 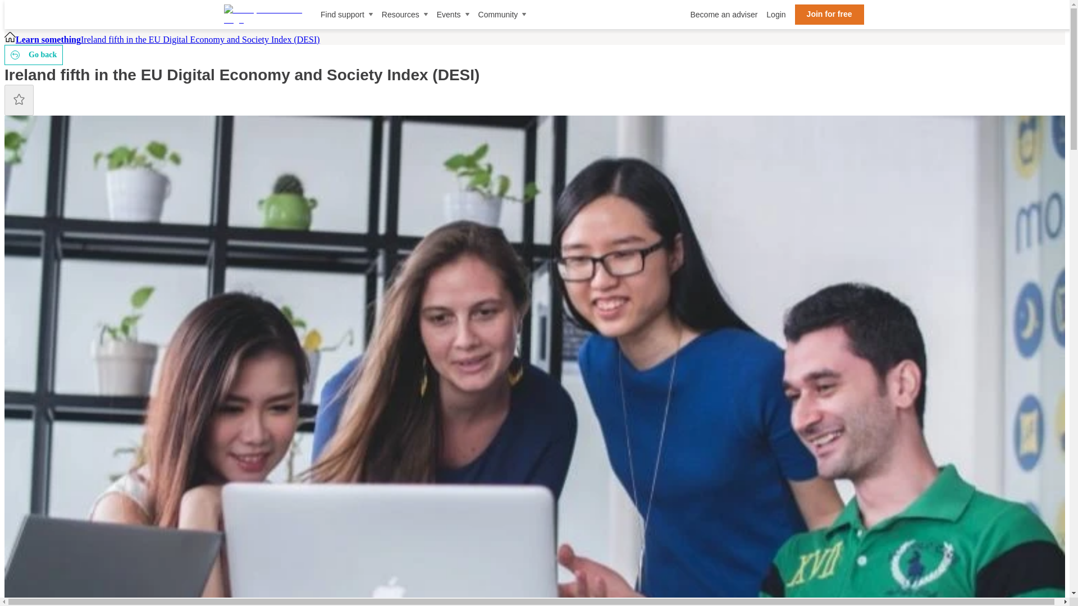 What do you see at coordinates (346, 15) in the screenshot?
I see `Find support` at bounding box center [346, 15].